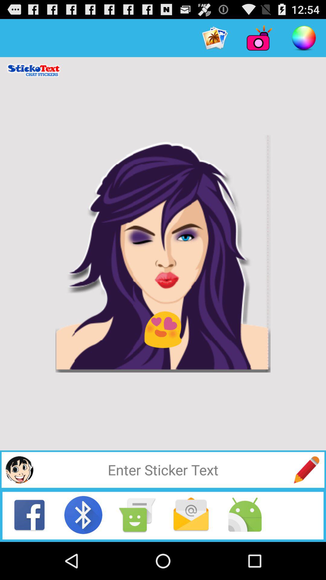 The height and width of the screenshot is (580, 326). What do you see at coordinates (163, 470) in the screenshot?
I see `add text to sticker` at bounding box center [163, 470].